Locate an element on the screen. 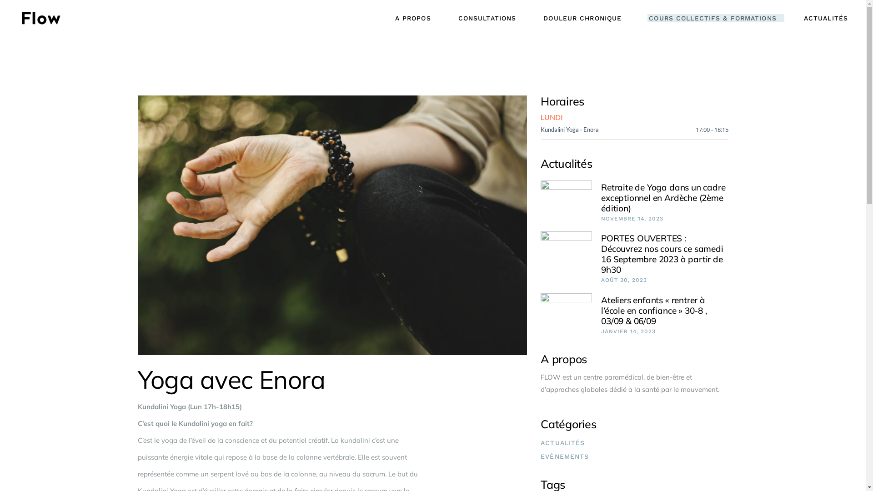  JANVIER 14, 2023 is located at coordinates (628, 331).